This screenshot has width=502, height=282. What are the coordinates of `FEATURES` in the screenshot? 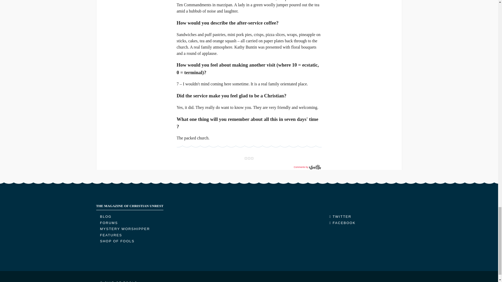 It's located at (111, 235).